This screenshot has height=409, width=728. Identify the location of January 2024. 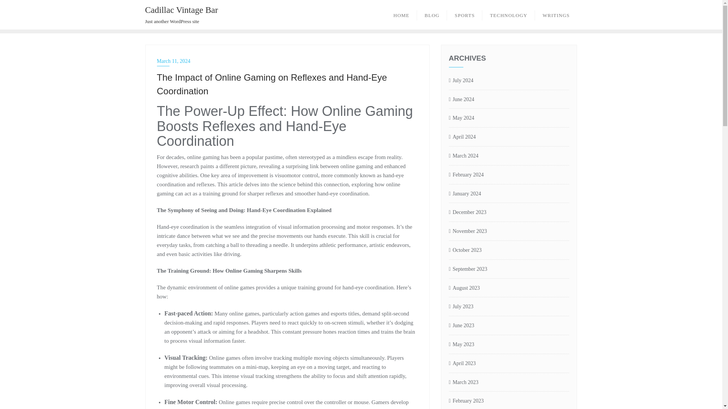
(465, 194).